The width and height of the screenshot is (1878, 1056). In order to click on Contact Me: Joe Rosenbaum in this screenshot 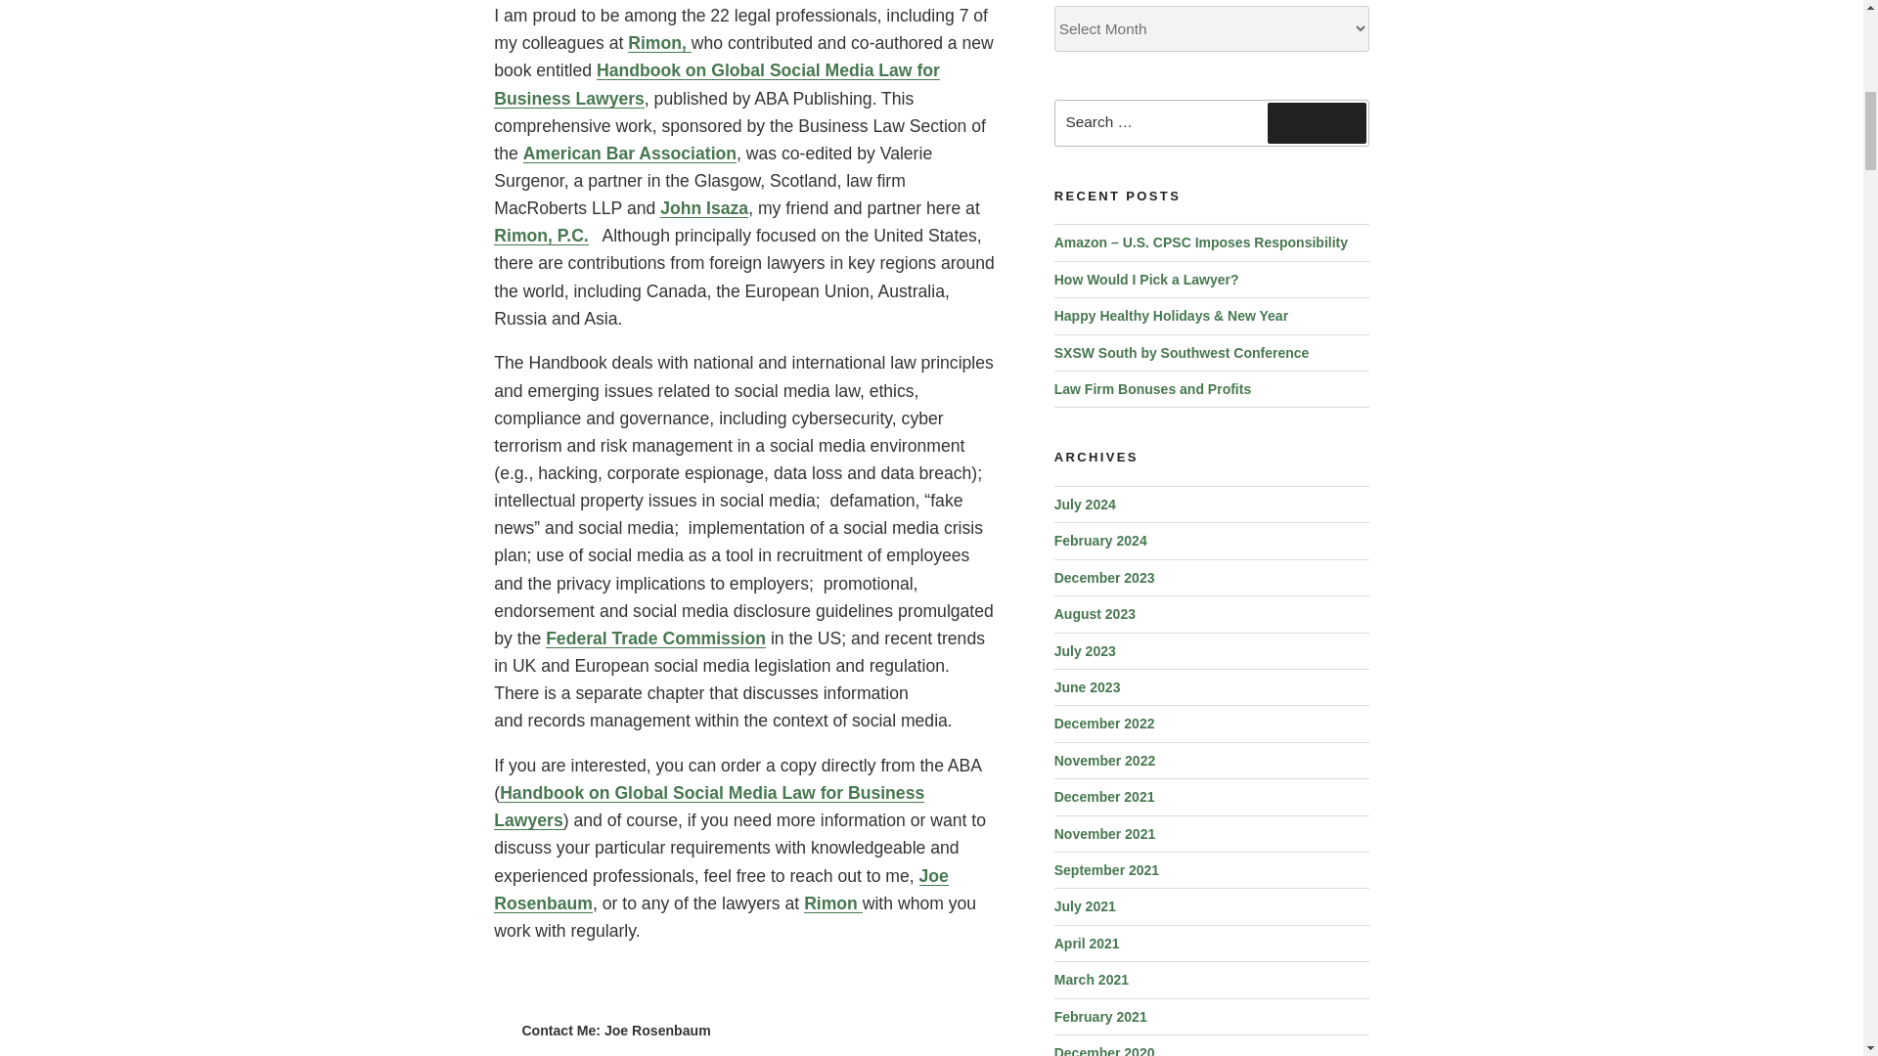, I will do `click(615, 1031)`.